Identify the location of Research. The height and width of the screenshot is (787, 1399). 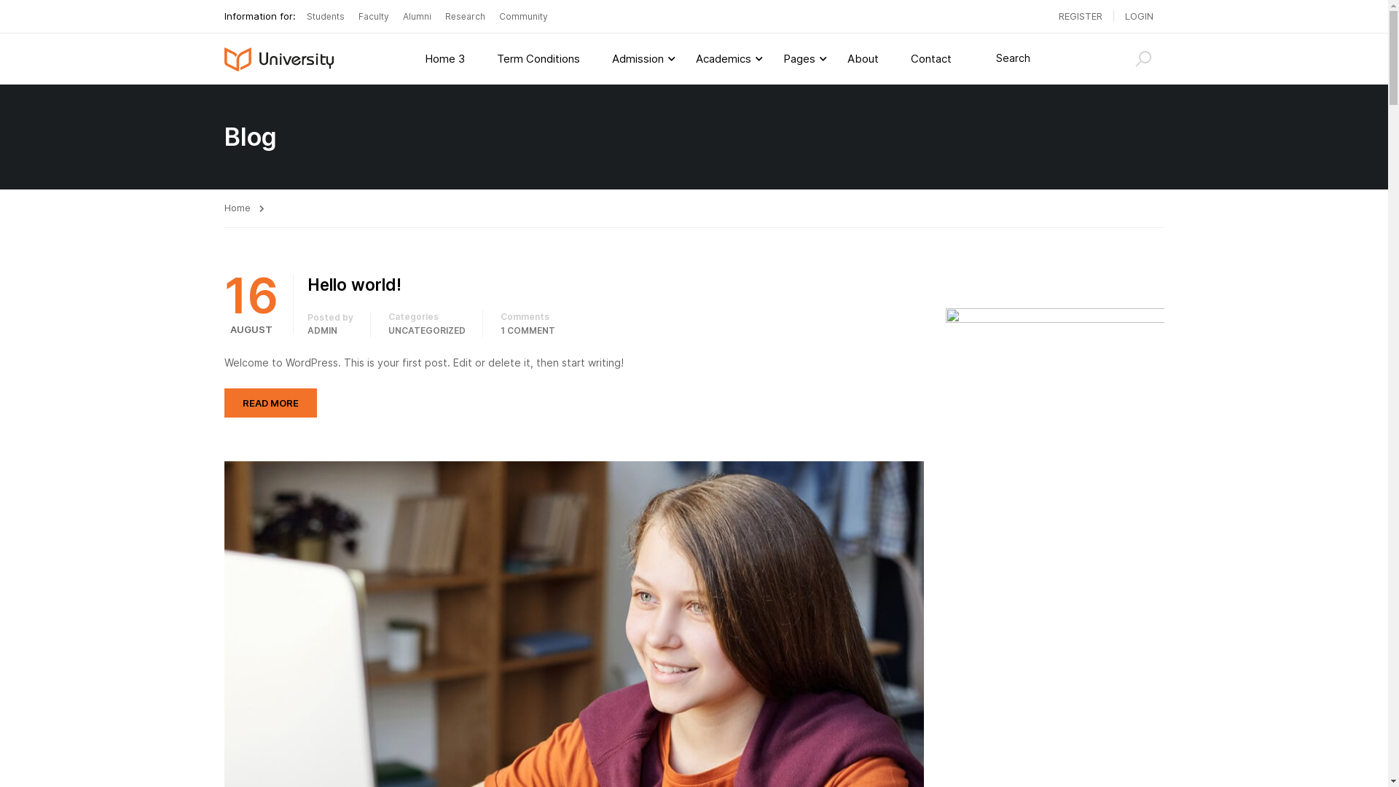
(465, 16).